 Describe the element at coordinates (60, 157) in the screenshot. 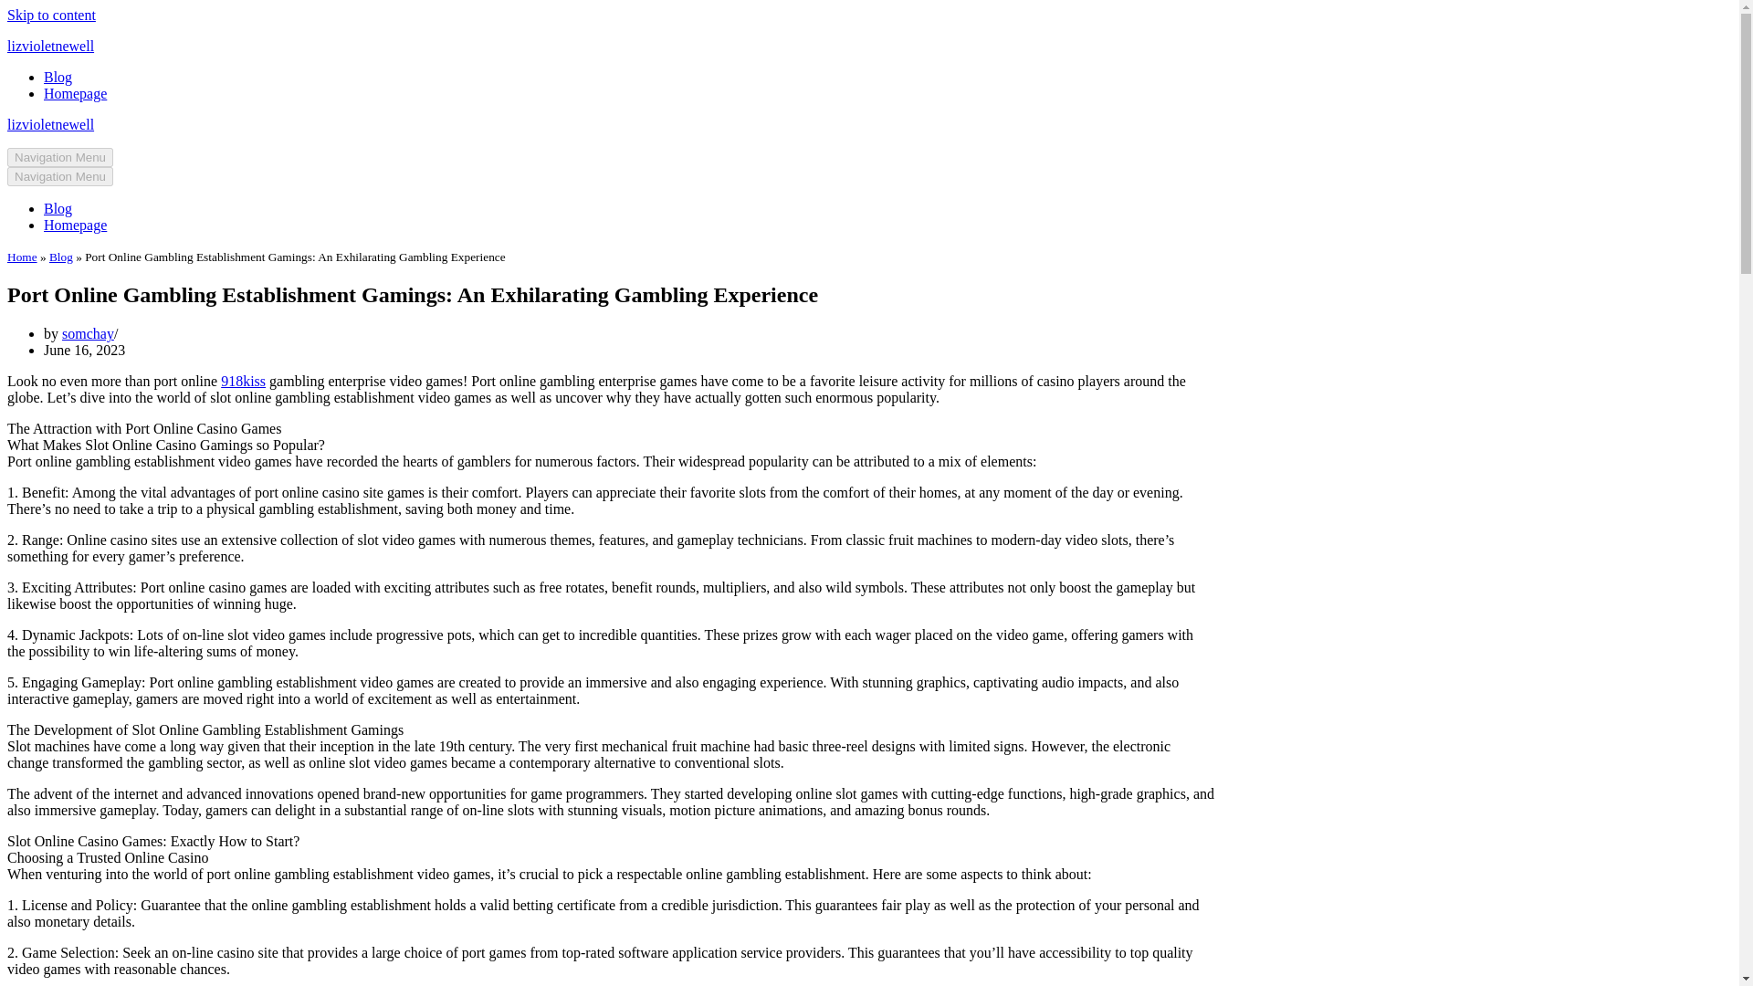

I see `Navigation Menu` at that location.